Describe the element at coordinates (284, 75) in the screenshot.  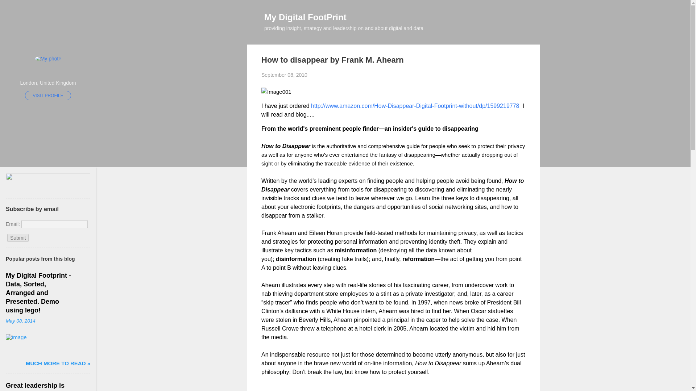
I see `permanent link` at that location.